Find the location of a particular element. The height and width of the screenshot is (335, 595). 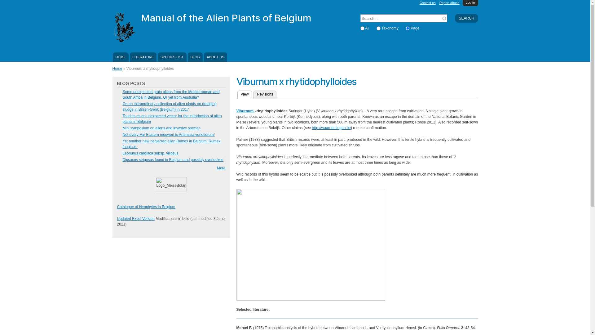

Logo_MeiseBotanicGarden_rgb.jpg is located at coordinates (171, 185).